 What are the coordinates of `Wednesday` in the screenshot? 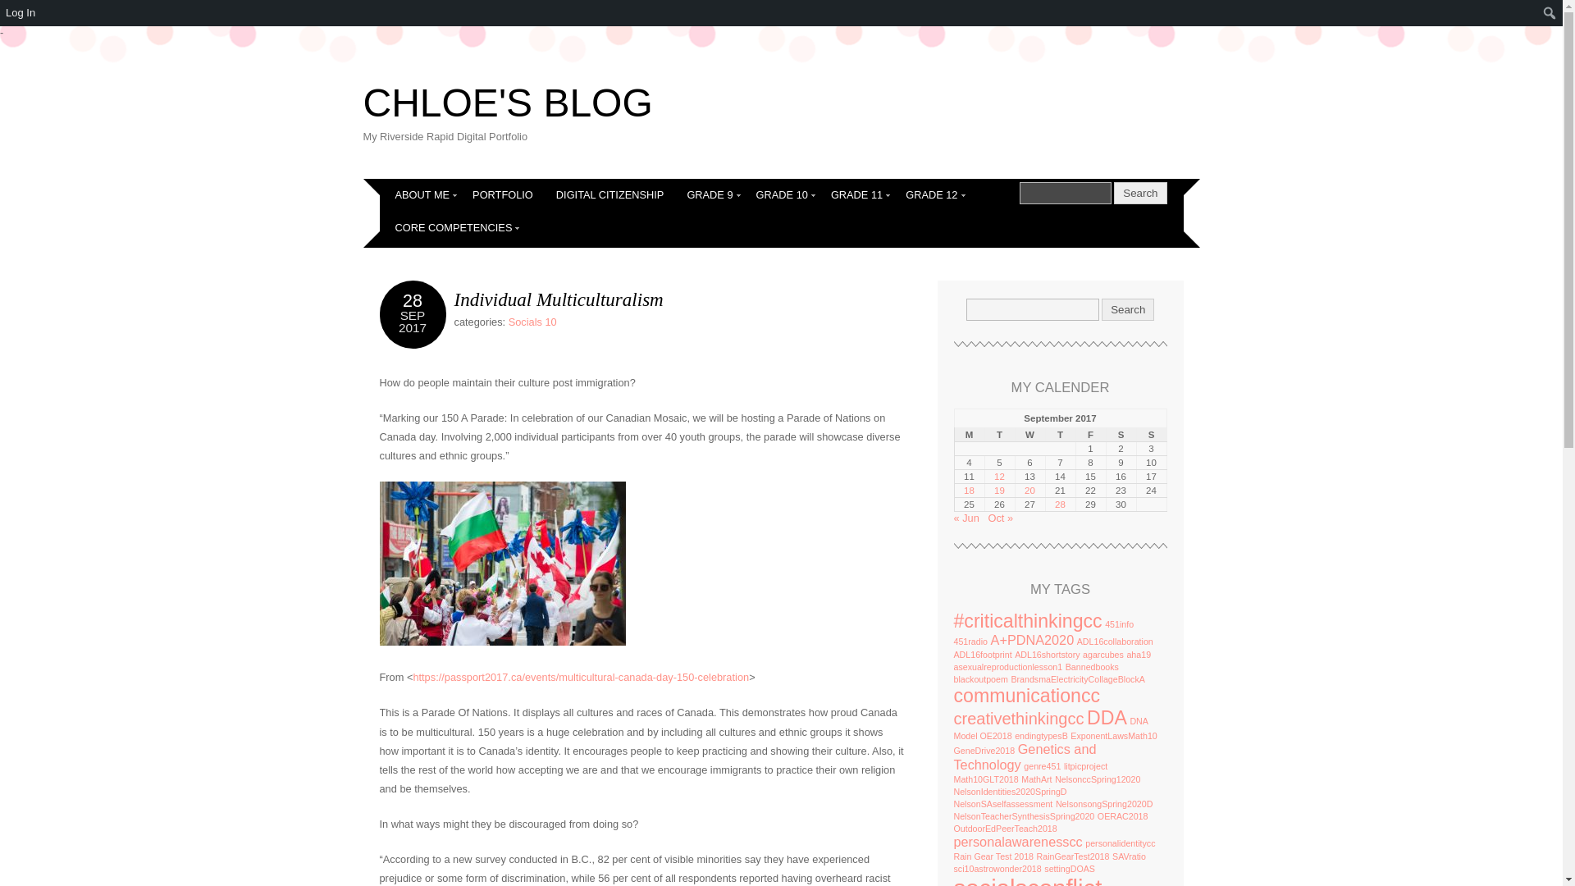 It's located at (1029, 435).